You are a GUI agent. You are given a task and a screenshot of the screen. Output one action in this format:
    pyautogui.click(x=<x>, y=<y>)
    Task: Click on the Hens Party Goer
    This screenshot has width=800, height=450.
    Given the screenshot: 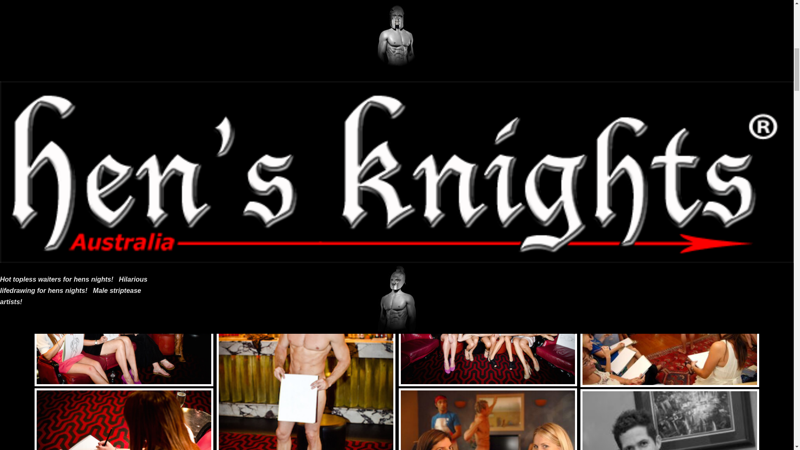 What is the action you would take?
    pyautogui.click(x=397, y=155)
    